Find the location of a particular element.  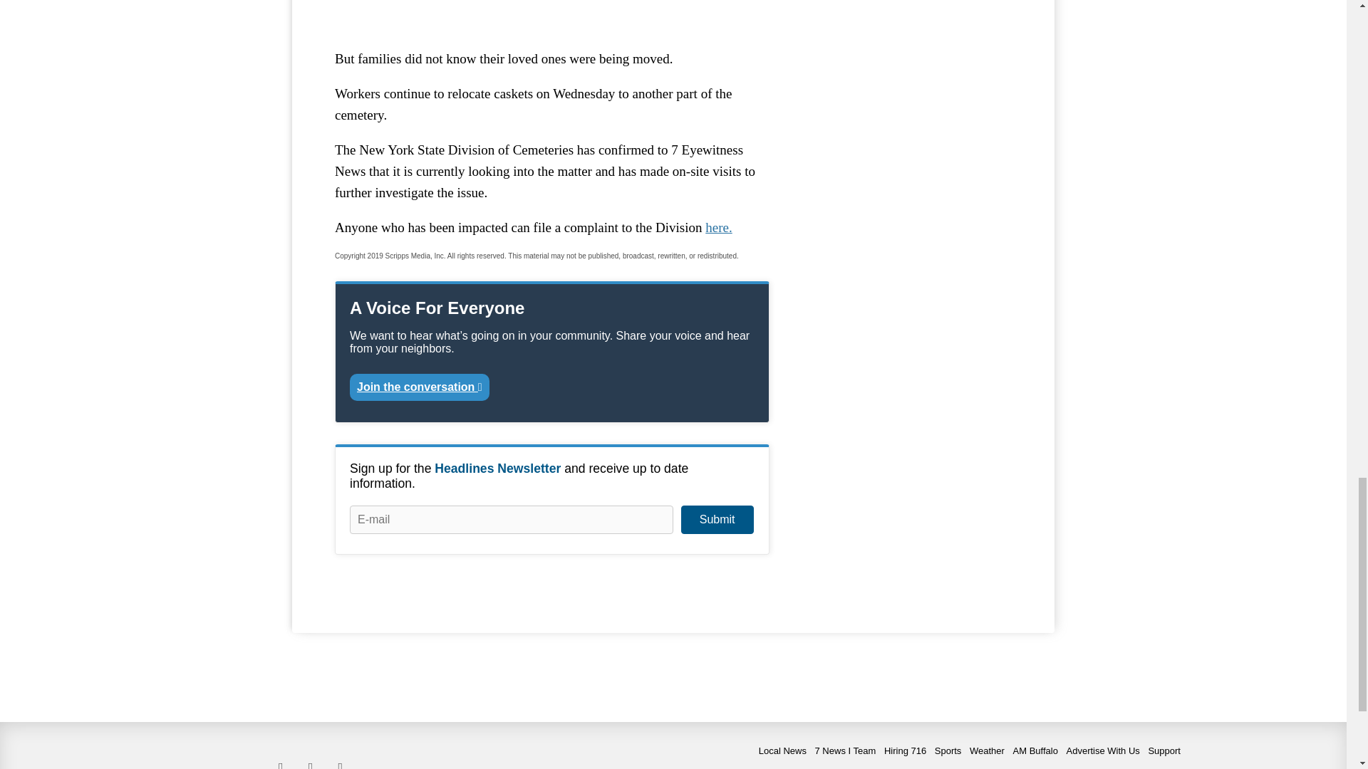

3rd party ad content is located at coordinates (552, 11).